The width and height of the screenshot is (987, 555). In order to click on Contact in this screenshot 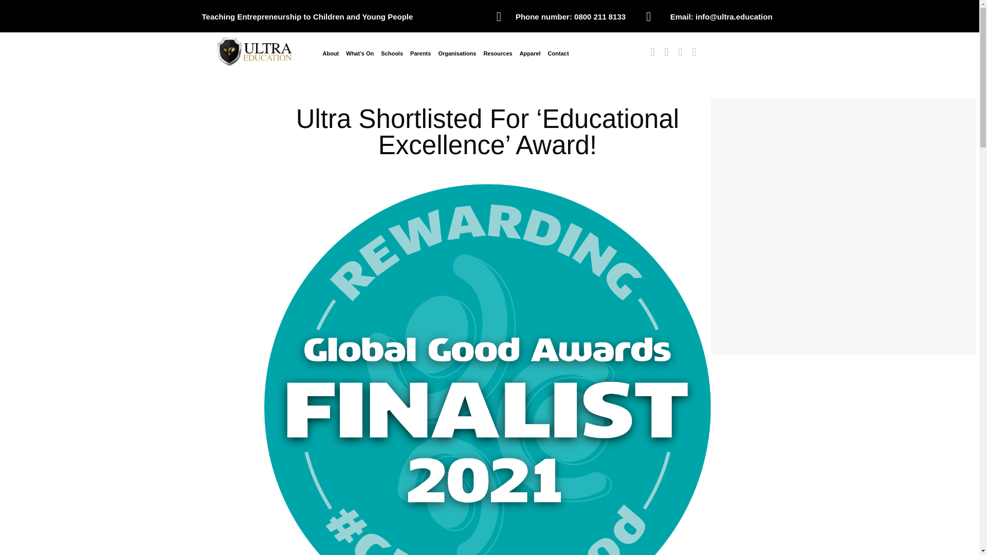, I will do `click(558, 53)`.